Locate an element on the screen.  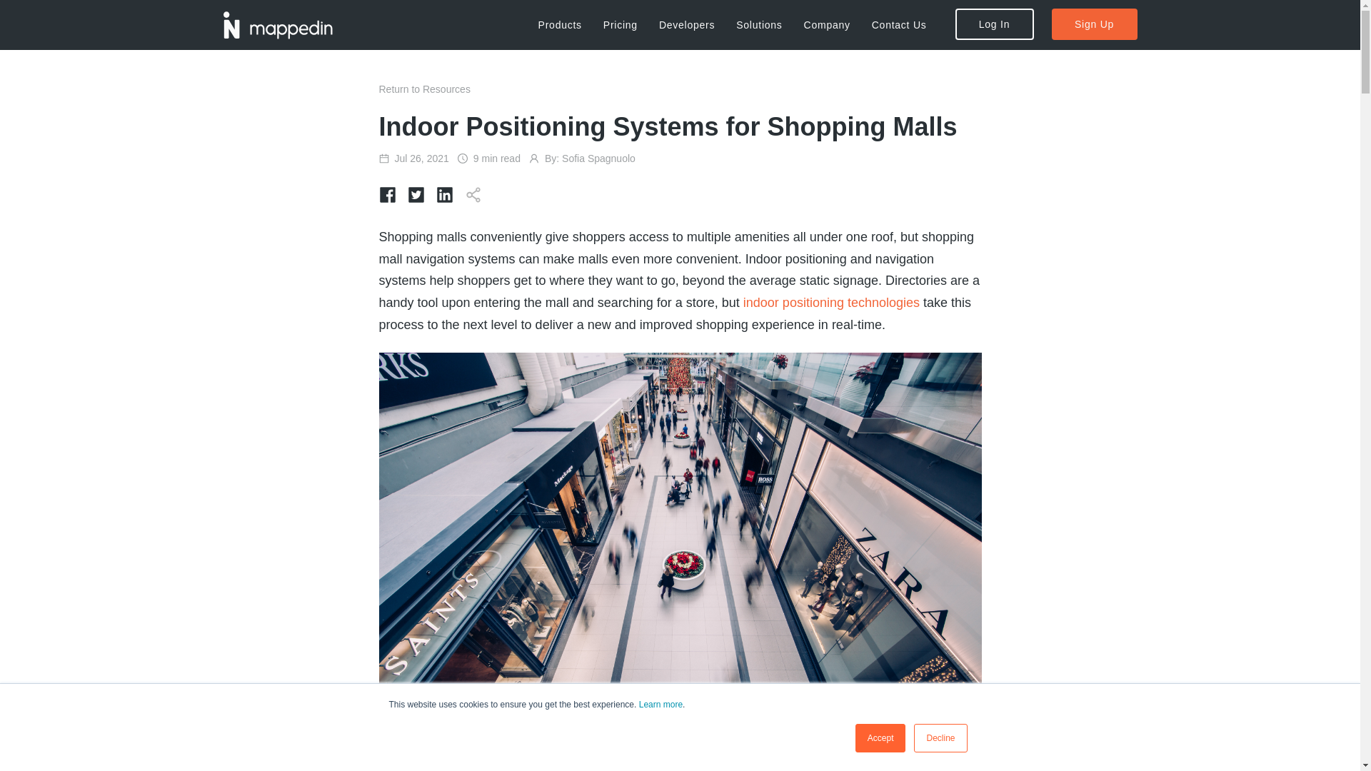
Learn more is located at coordinates (620, 24).